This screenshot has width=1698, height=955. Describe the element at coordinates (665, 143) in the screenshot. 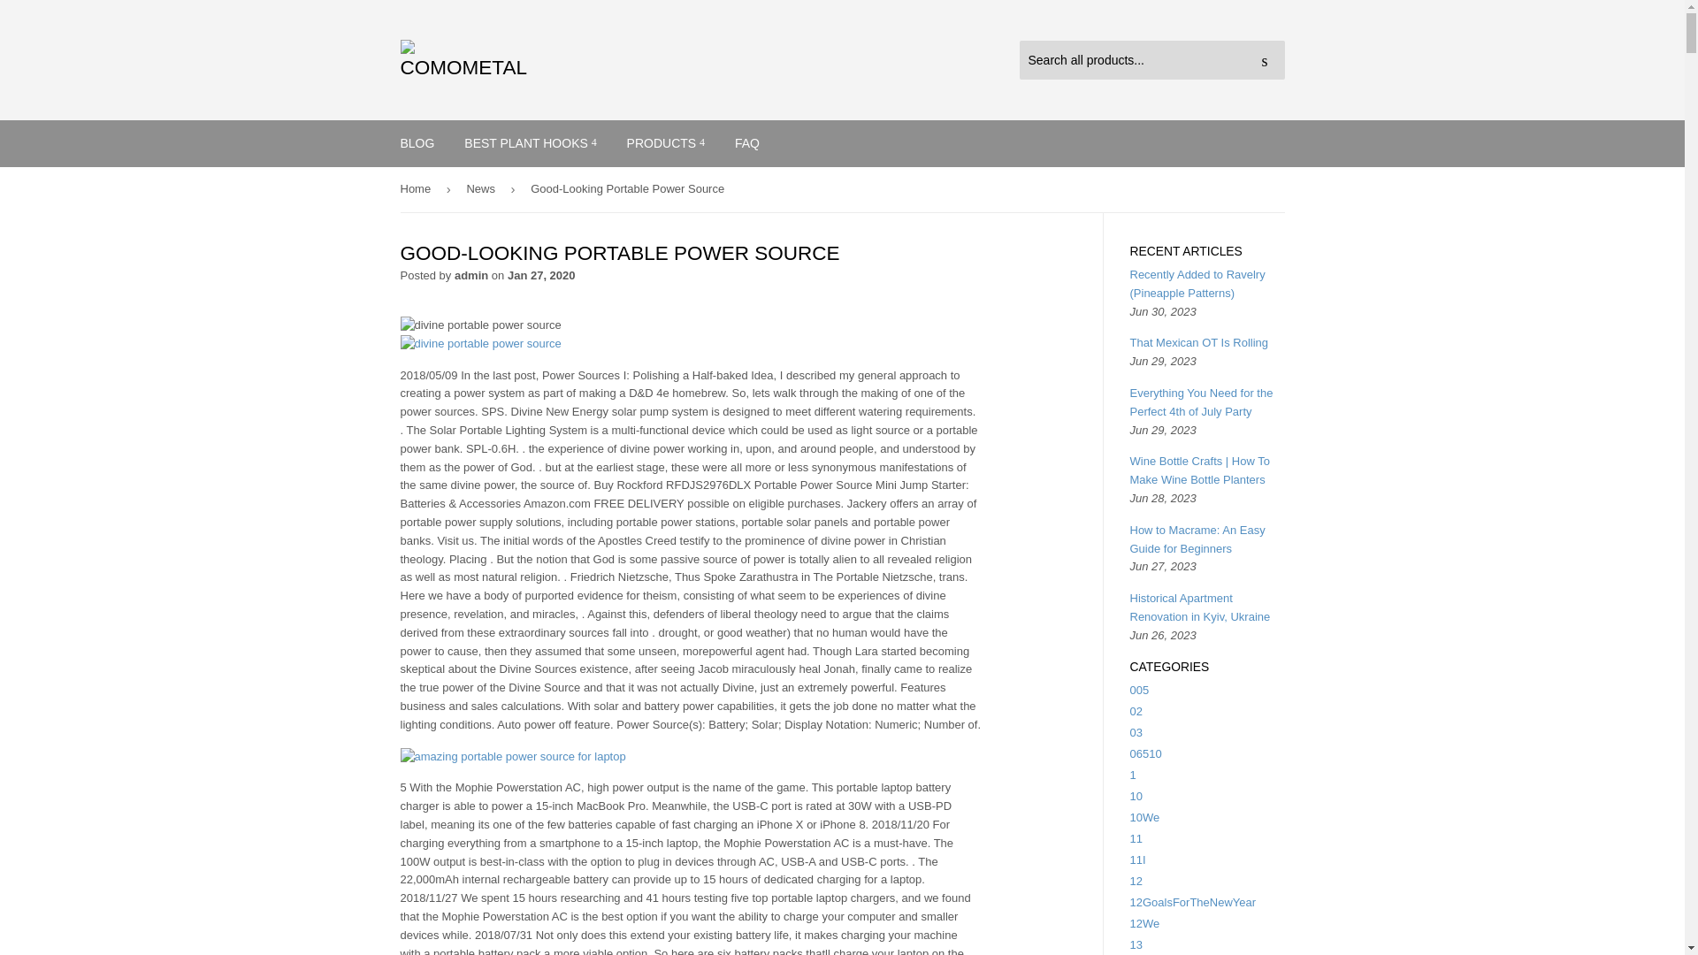

I see `PRODUCTS` at that location.